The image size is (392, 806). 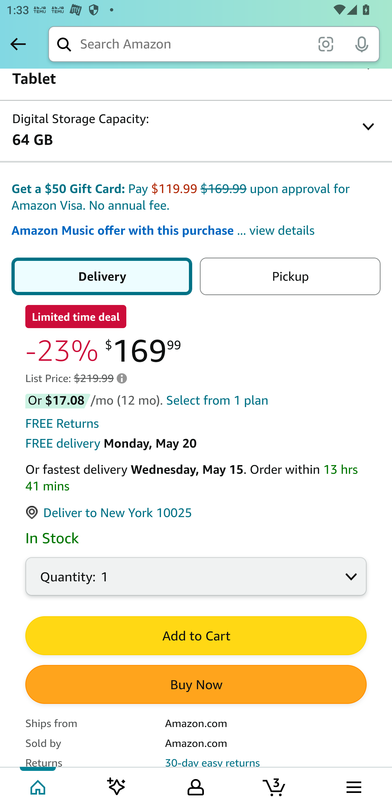 What do you see at coordinates (353, 786) in the screenshot?
I see `Browse menu Tab 5 of 5` at bounding box center [353, 786].